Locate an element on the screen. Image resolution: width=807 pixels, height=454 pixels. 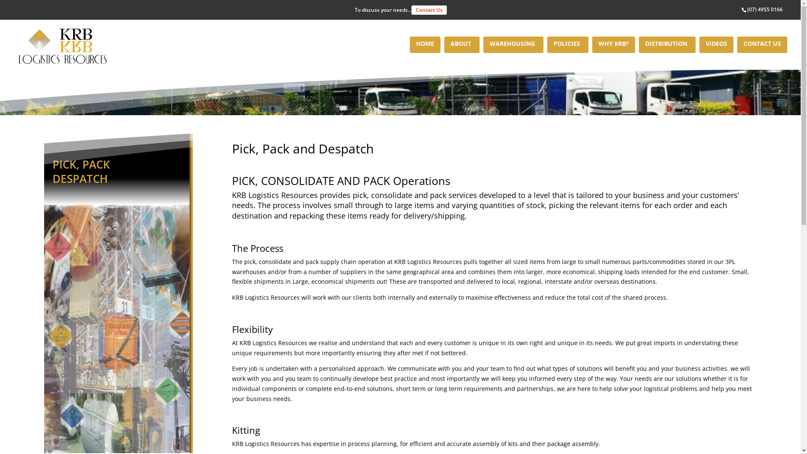
DISTRIBUTION is located at coordinates (667, 45).